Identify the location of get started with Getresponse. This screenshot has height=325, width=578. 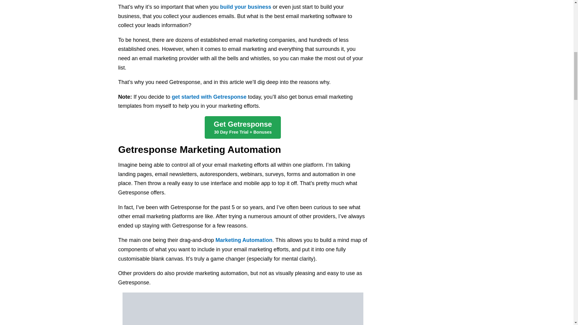
(210, 97).